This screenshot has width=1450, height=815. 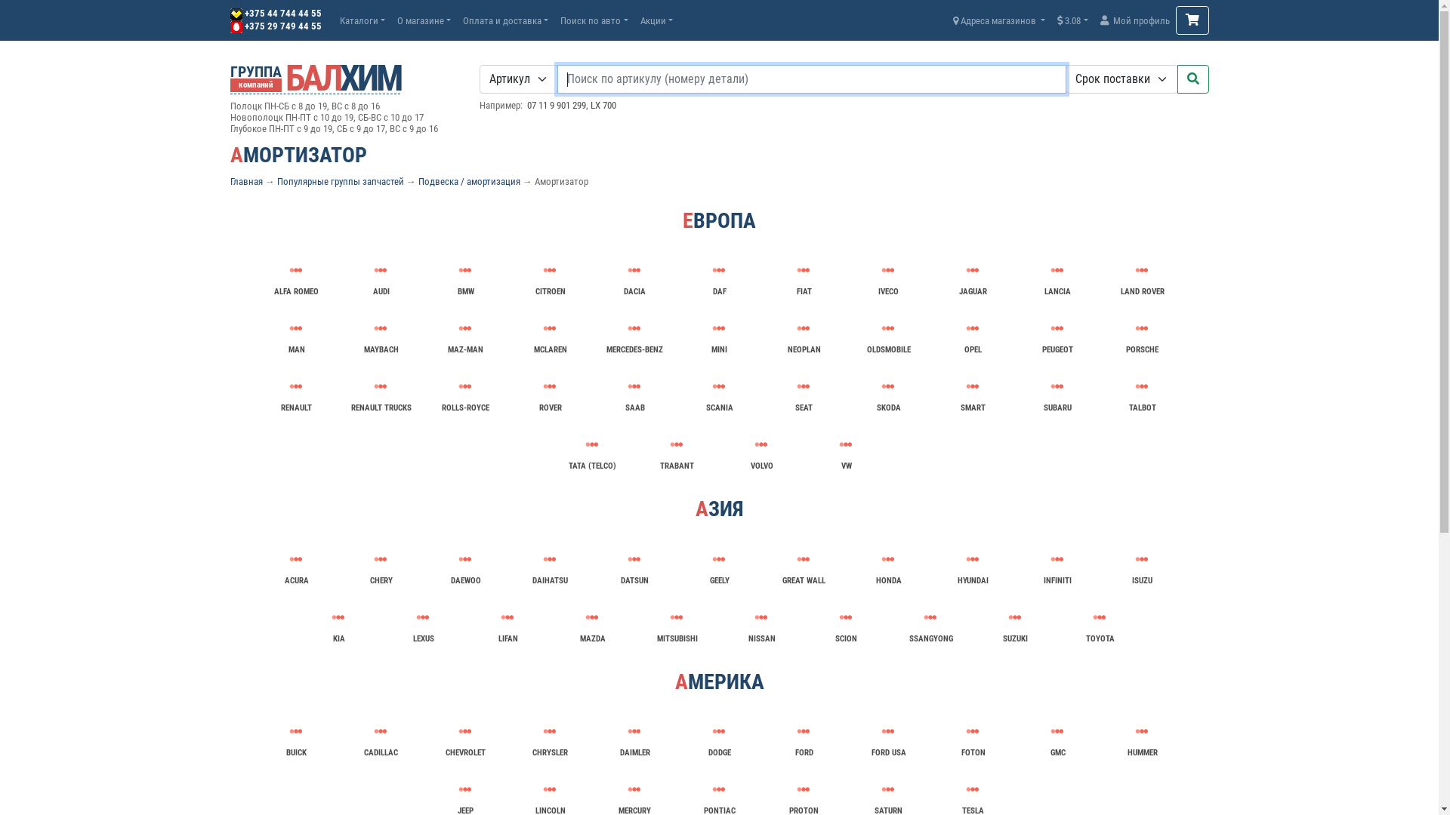 I want to click on BMW, so click(x=465, y=276).